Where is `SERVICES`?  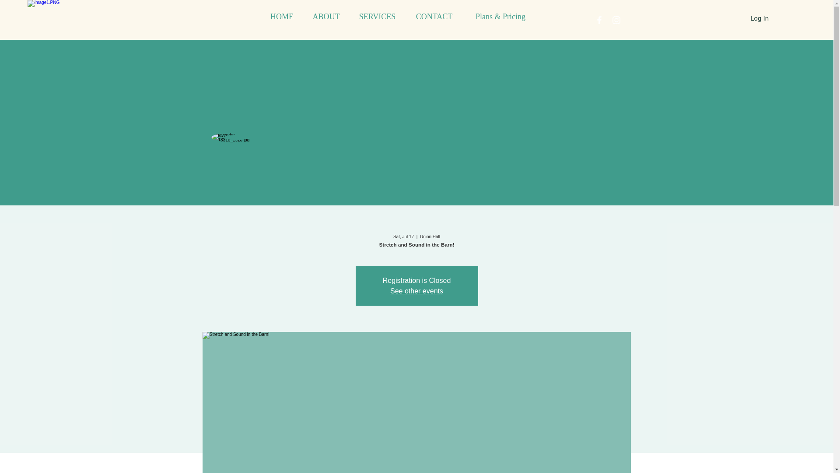 SERVICES is located at coordinates (377, 17).